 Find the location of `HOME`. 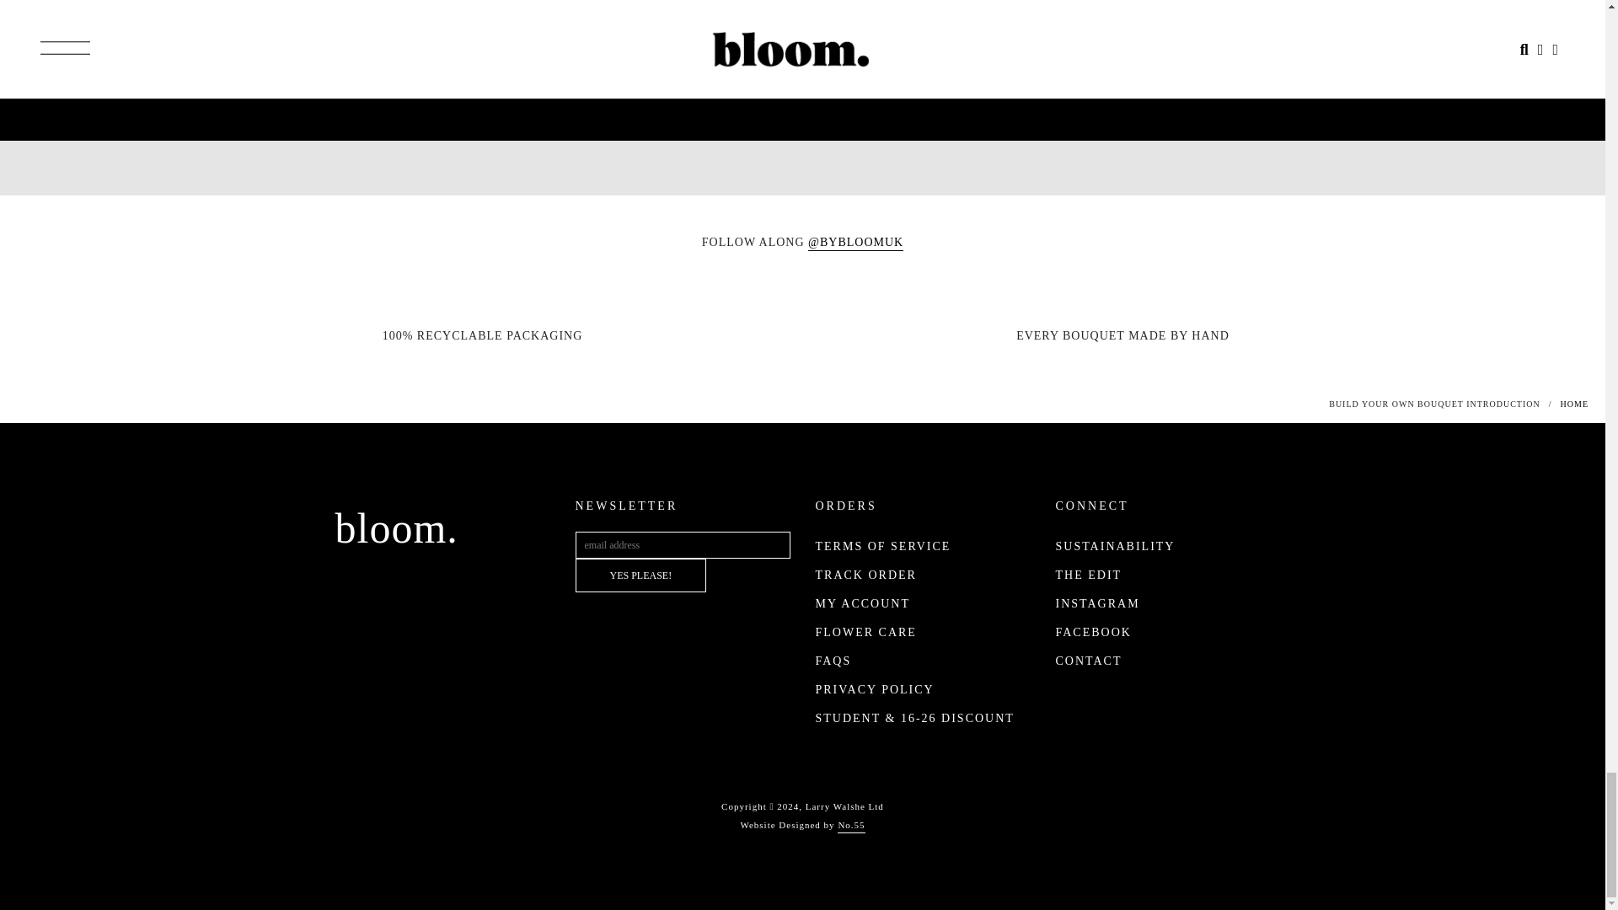

HOME is located at coordinates (1574, 404).